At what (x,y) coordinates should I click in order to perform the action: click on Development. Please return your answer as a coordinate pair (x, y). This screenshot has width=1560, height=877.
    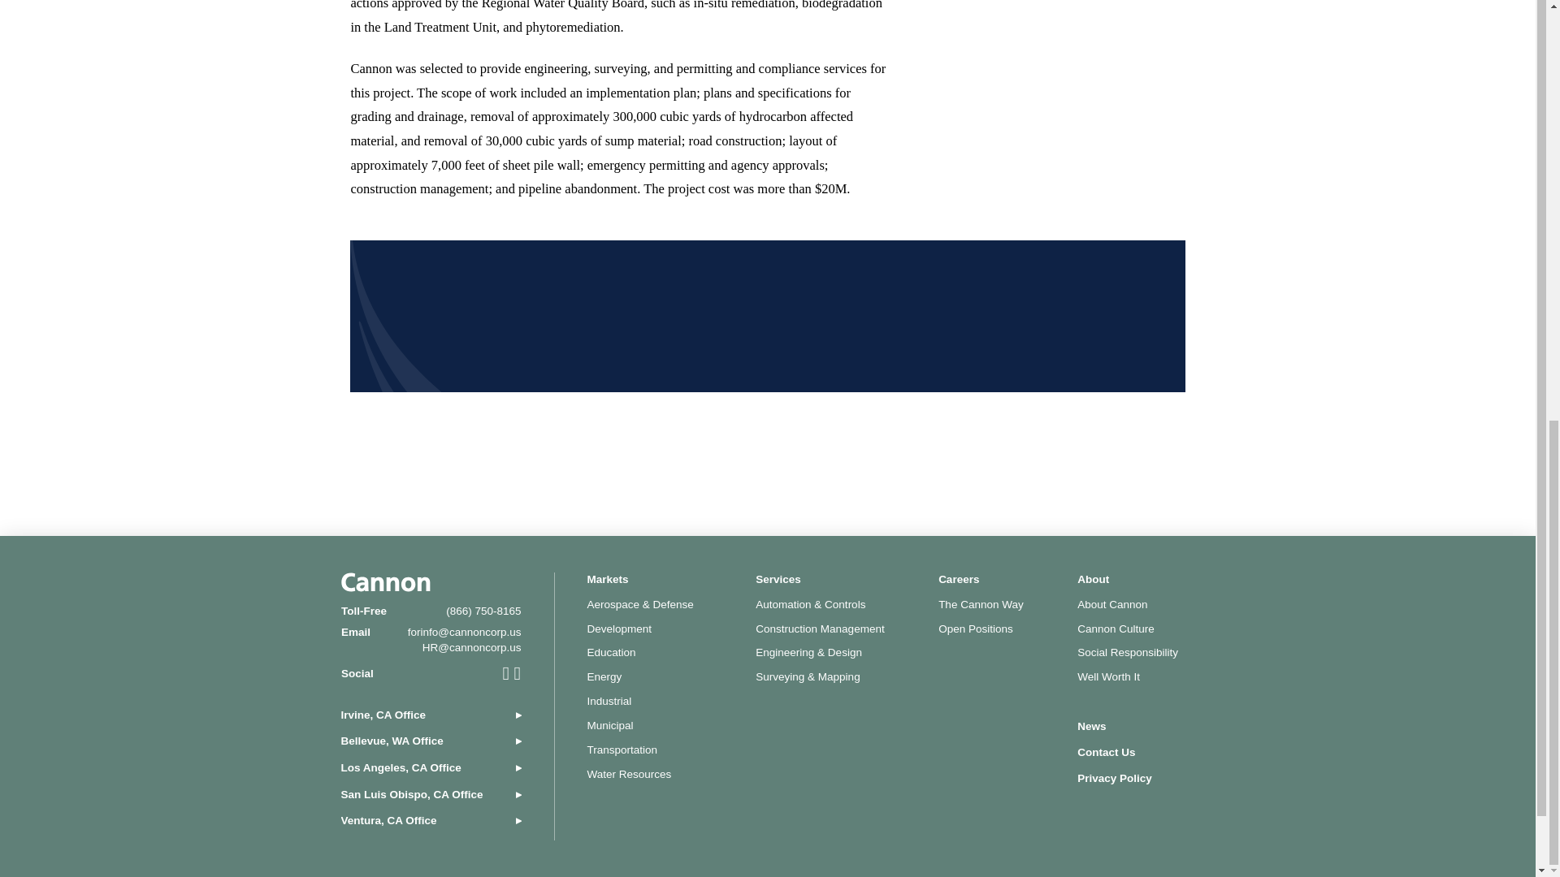
    Looking at the image, I should click on (619, 629).